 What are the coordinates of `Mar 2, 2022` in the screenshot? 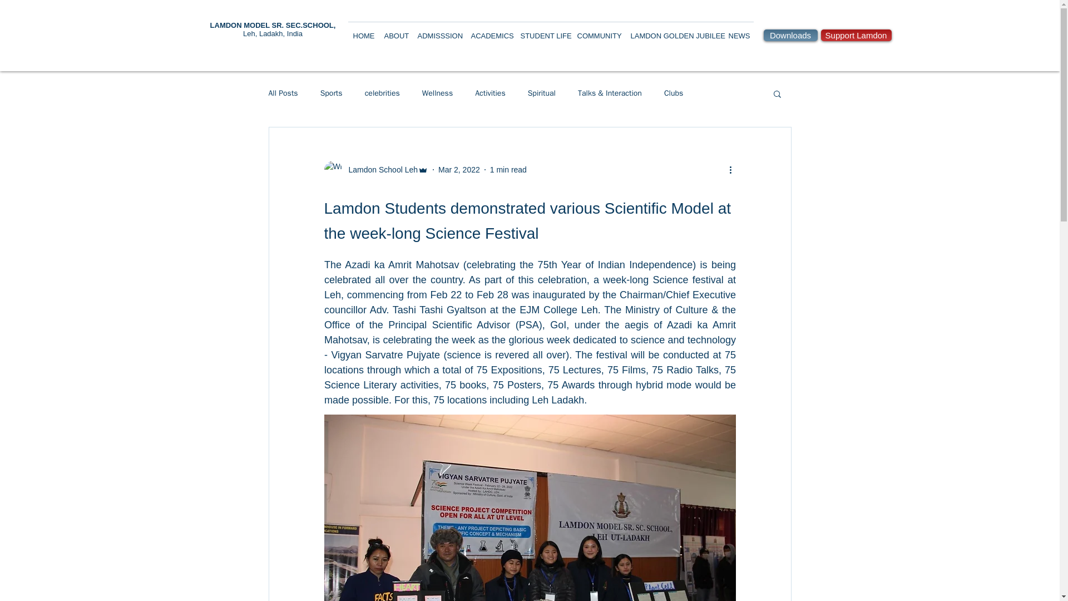 It's located at (458, 169).